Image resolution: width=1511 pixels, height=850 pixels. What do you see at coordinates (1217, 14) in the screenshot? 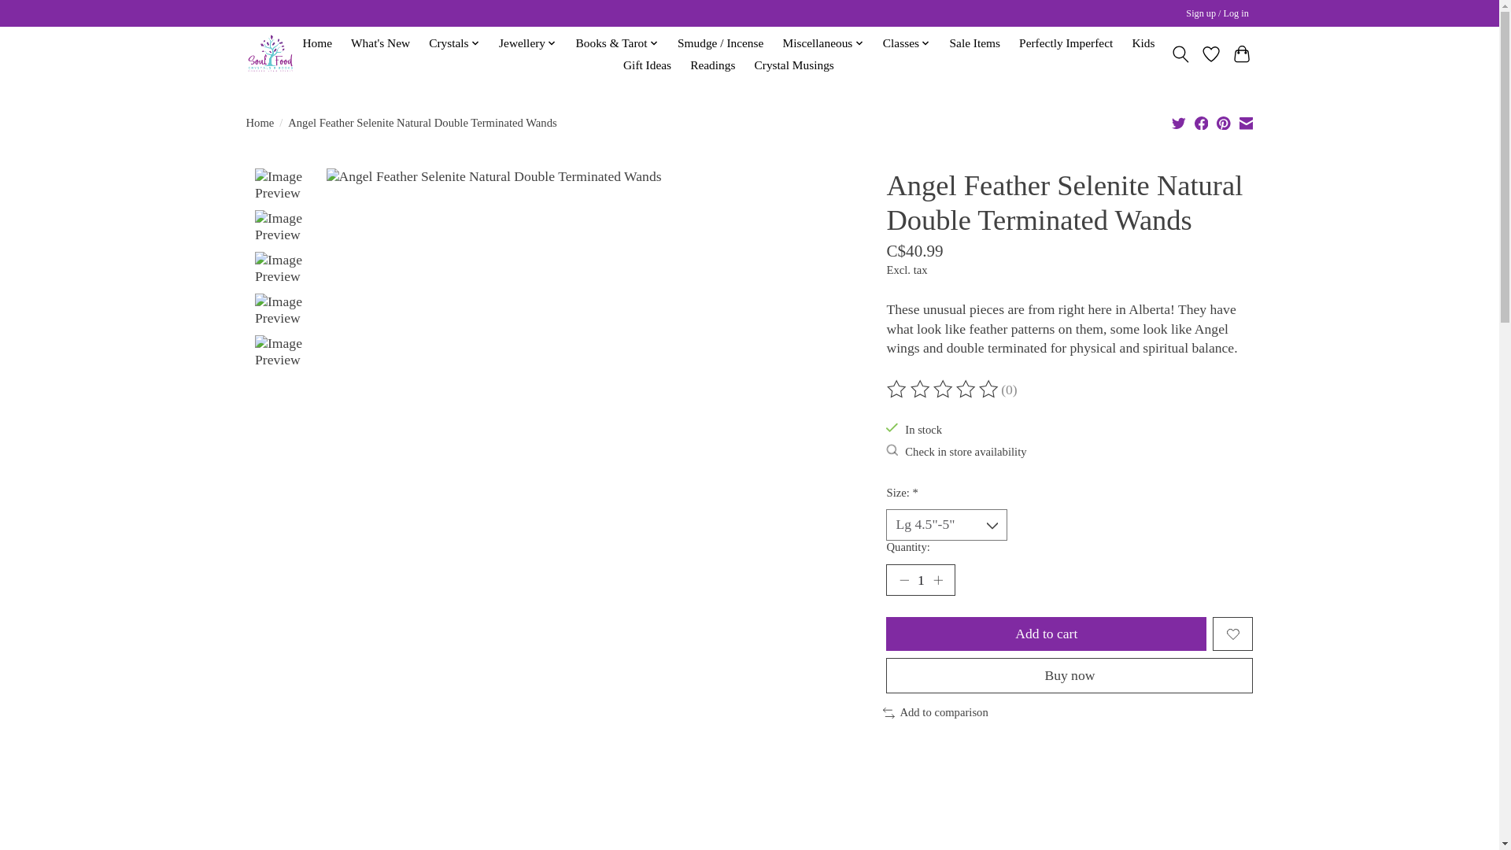
I see `My account` at bounding box center [1217, 14].